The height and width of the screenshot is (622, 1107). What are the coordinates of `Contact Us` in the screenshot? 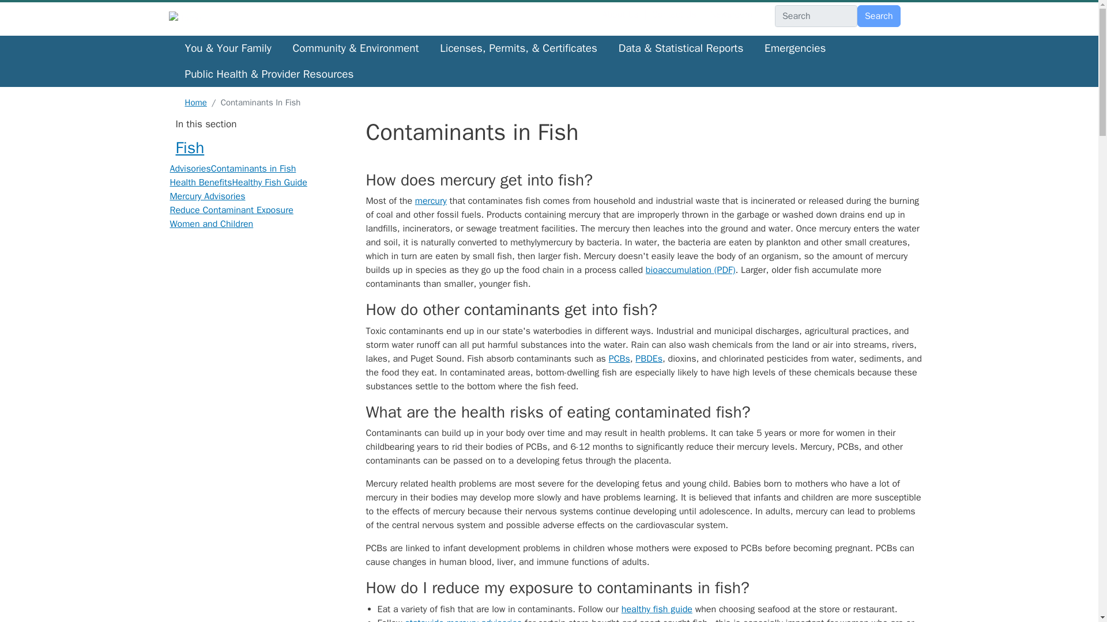 It's located at (673, 14).